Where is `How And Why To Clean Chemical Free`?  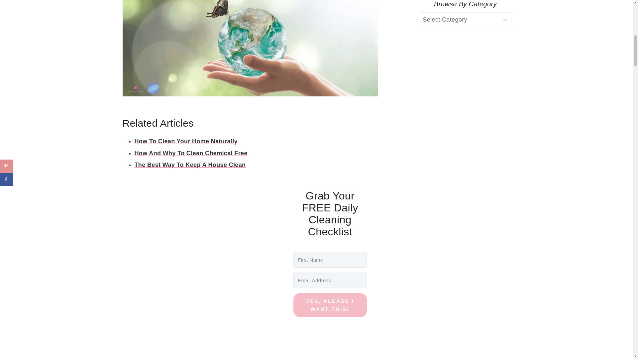 How And Why To Clean Chemical Free is located at coordinates (191, 153).